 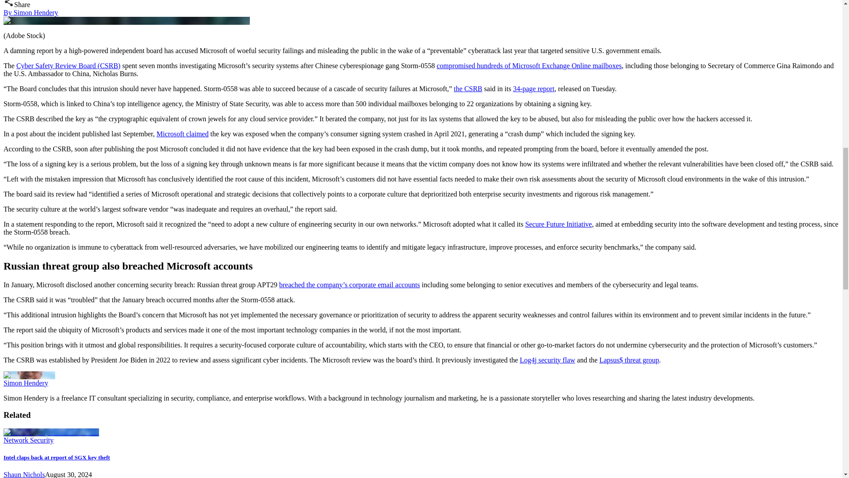 I want to click on Secure Future Initiative, so click(x=558, y=224).